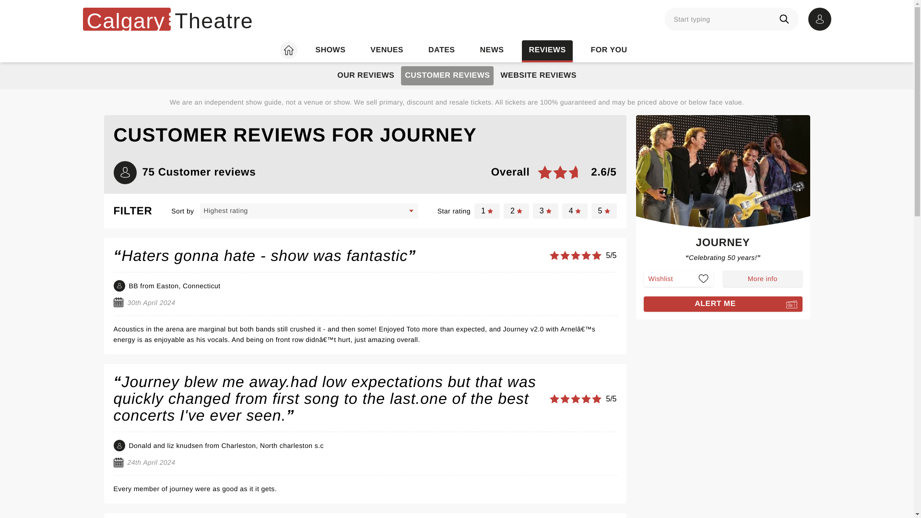  What do you see at coordinates (763, 278) in the screenshot?
I see `More info` at bounding box center [763, 278].